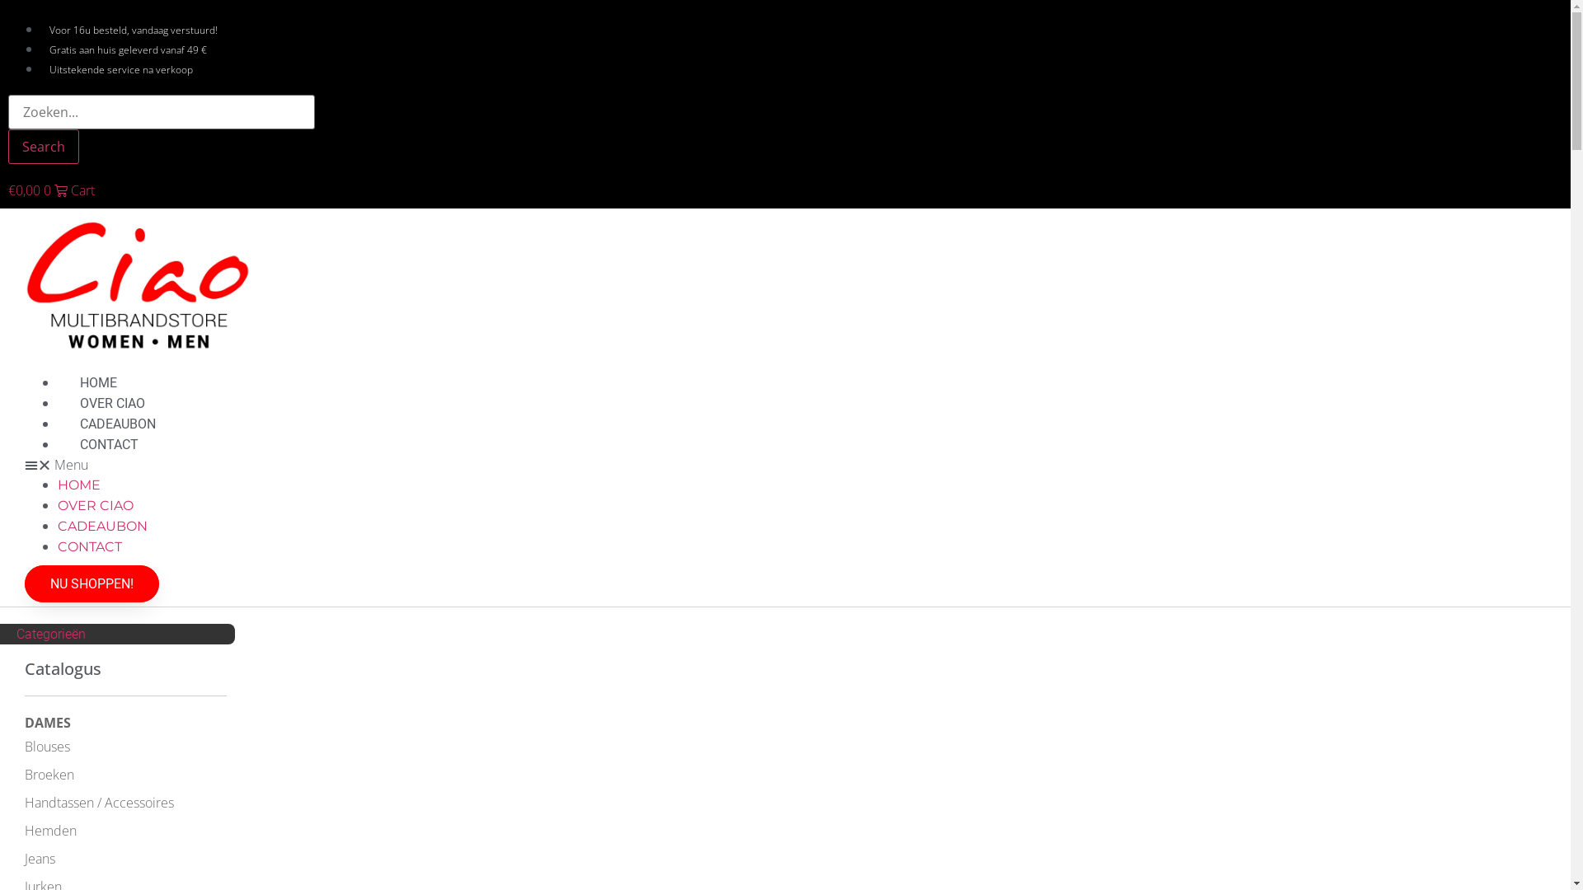 The width and height of the screenshot is (1583, 890). I want to click on DAMES, so click(48, 723).